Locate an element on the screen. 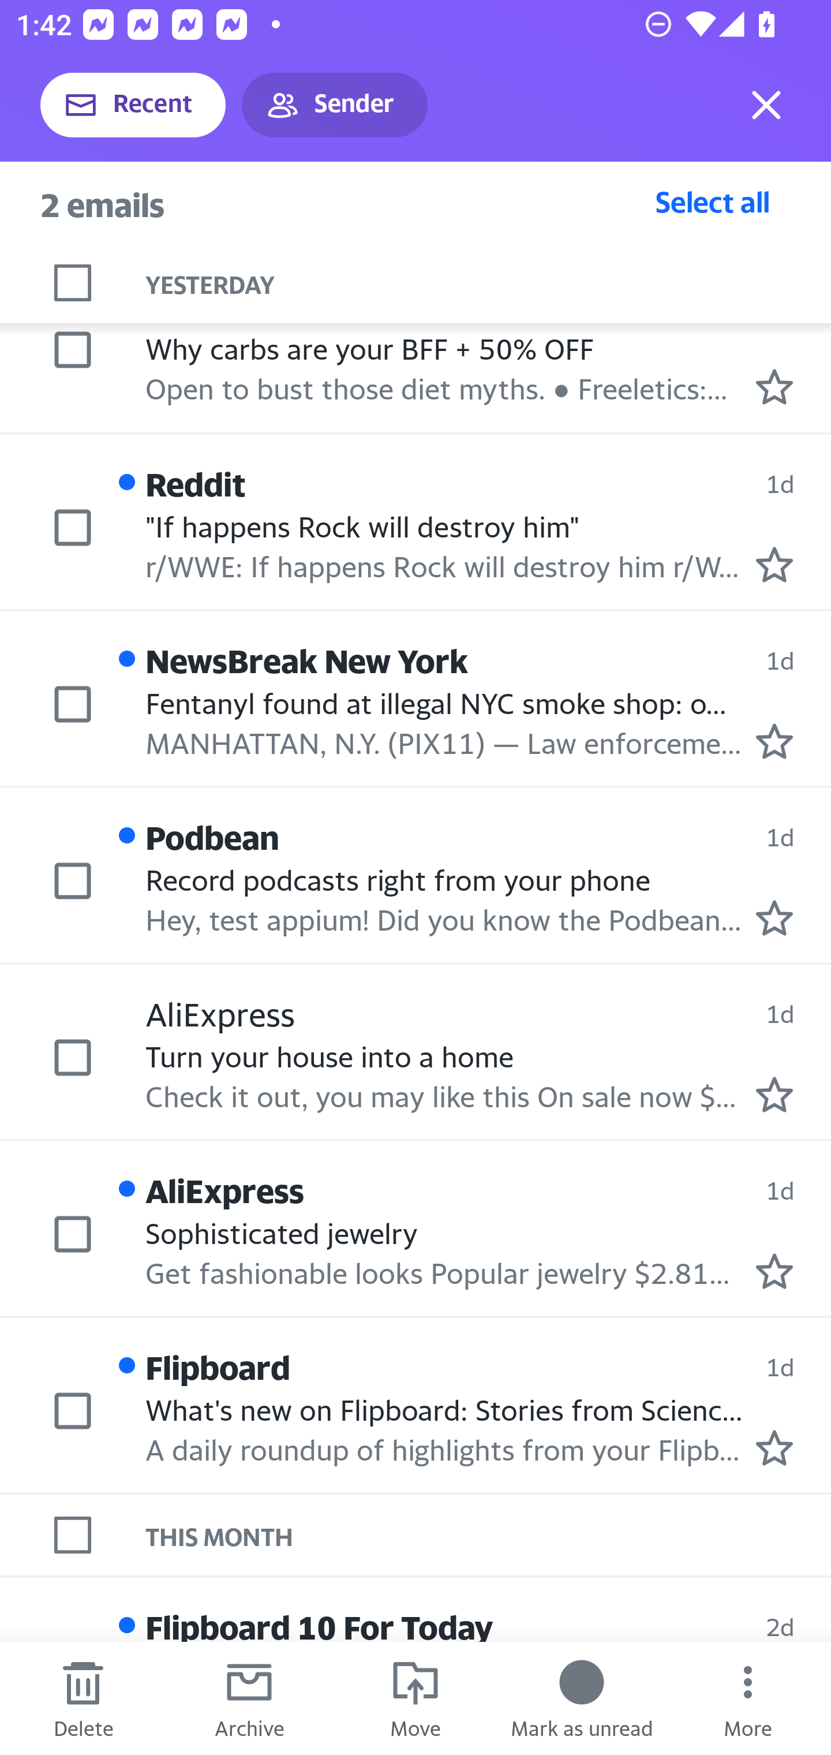  Delete is located at coordinates (83, 1698).